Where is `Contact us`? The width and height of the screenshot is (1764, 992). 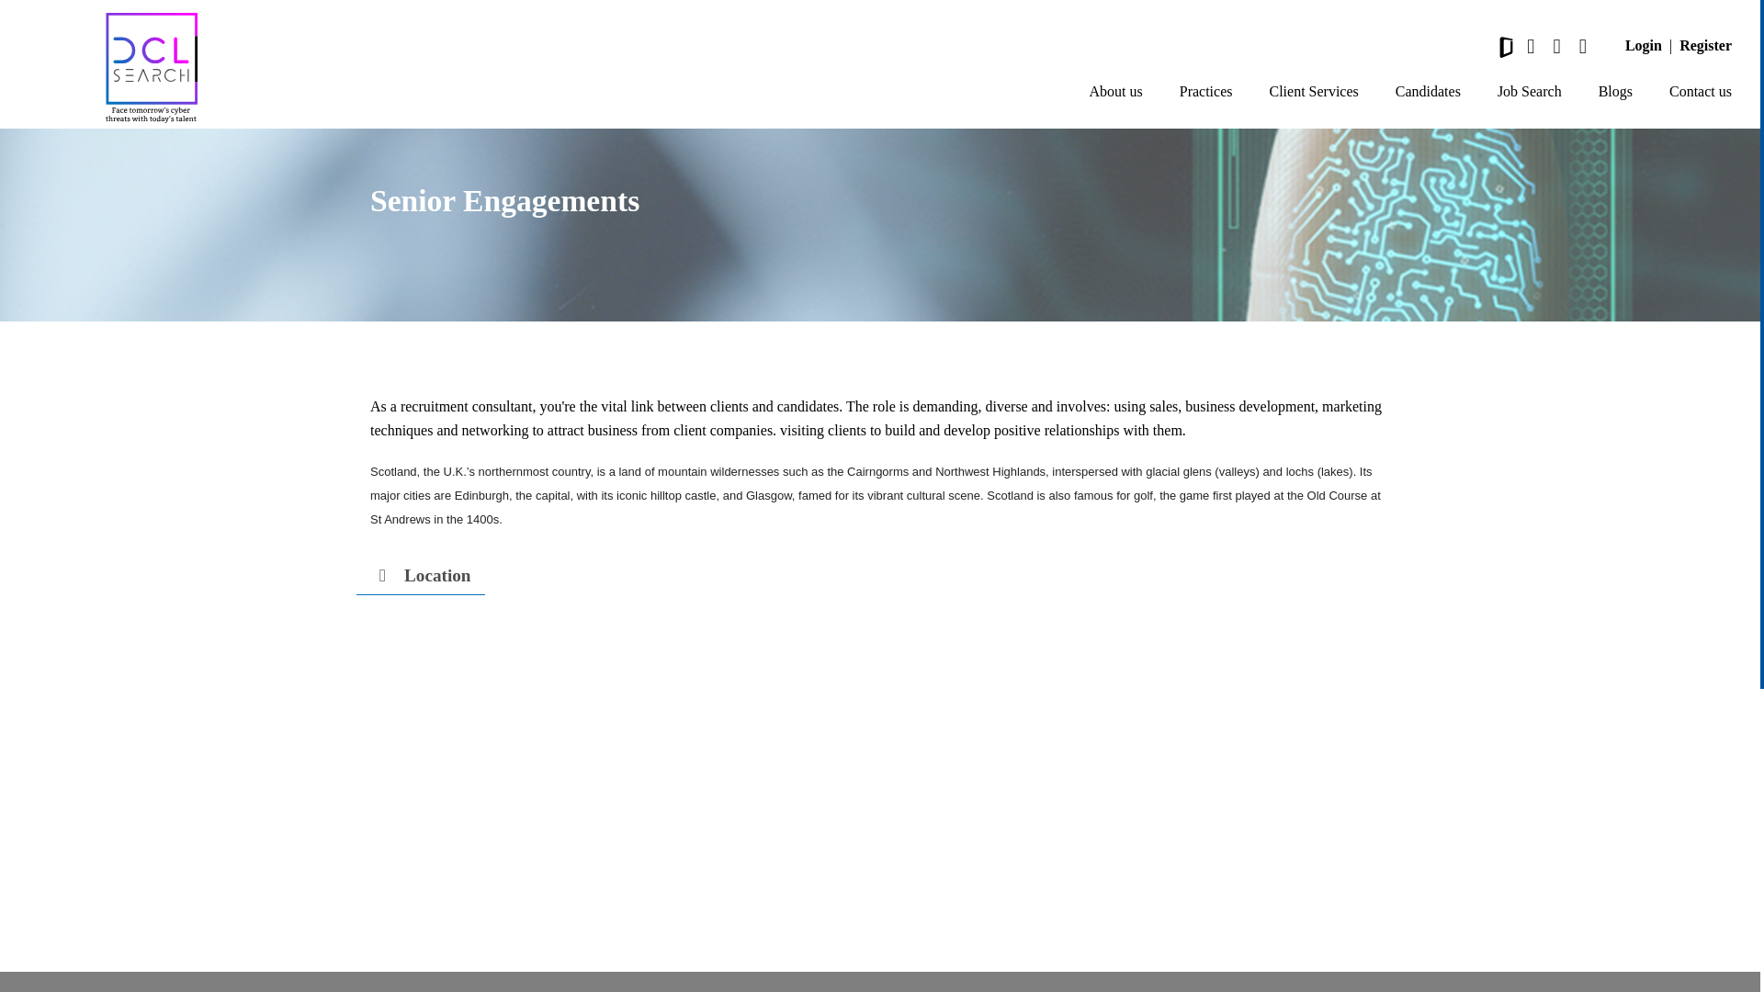 Contact us is located at coordinates (1700, 92).